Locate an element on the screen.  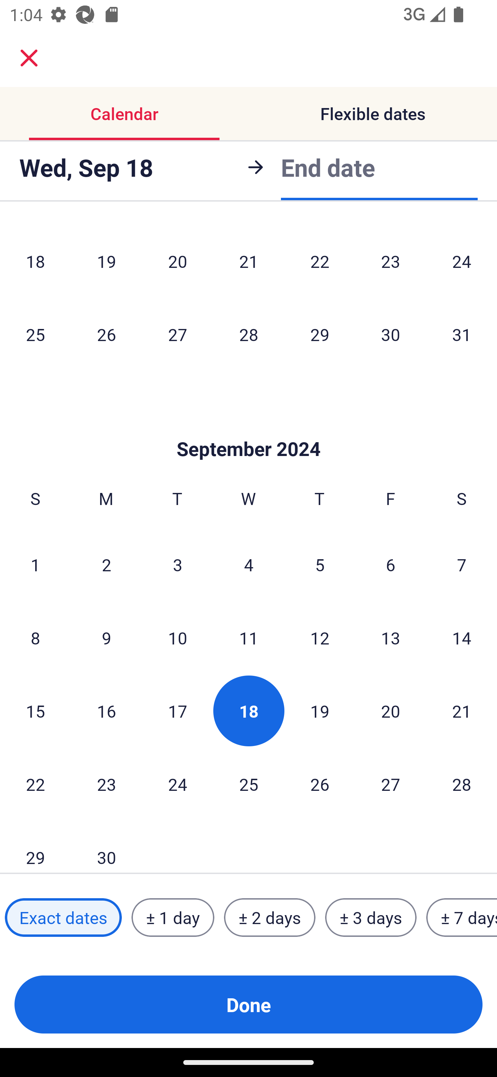
Done is located at coordinates (248, 1005).